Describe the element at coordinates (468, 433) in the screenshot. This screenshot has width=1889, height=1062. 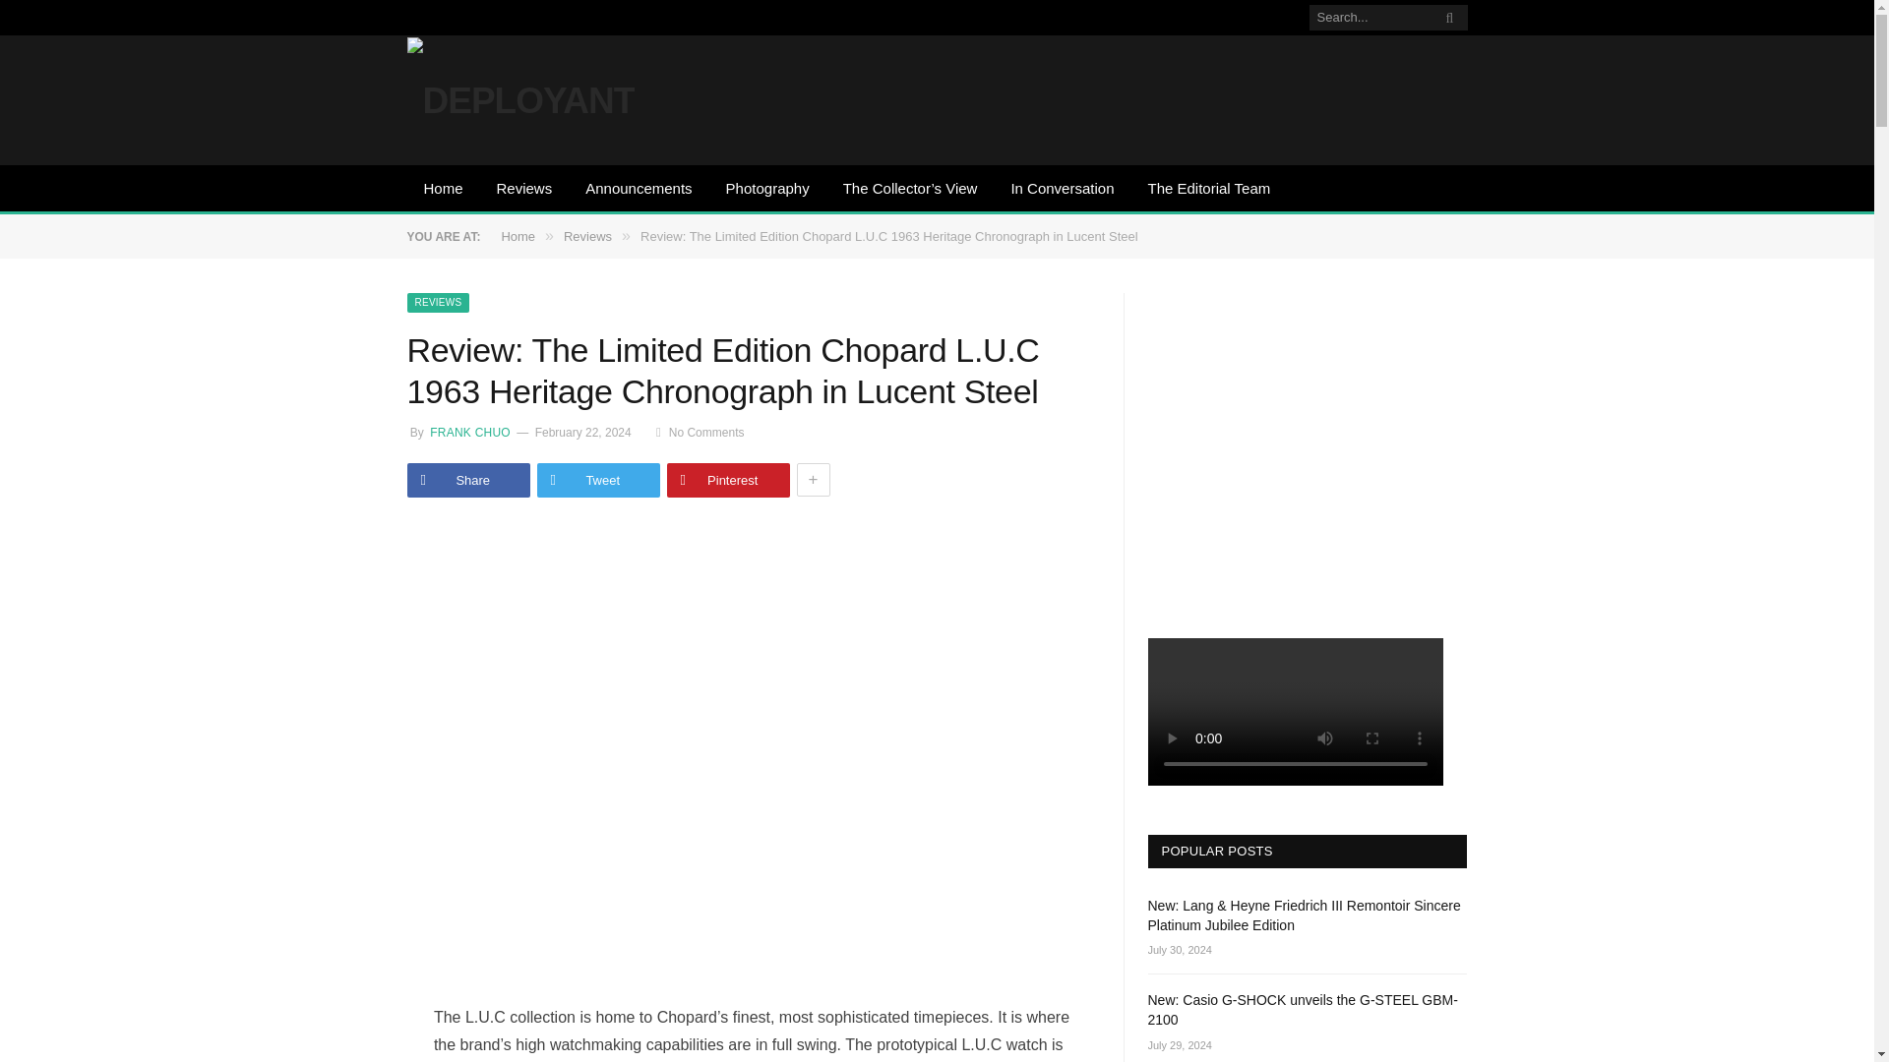
I see `Posts by Frank Chuo` at that location.